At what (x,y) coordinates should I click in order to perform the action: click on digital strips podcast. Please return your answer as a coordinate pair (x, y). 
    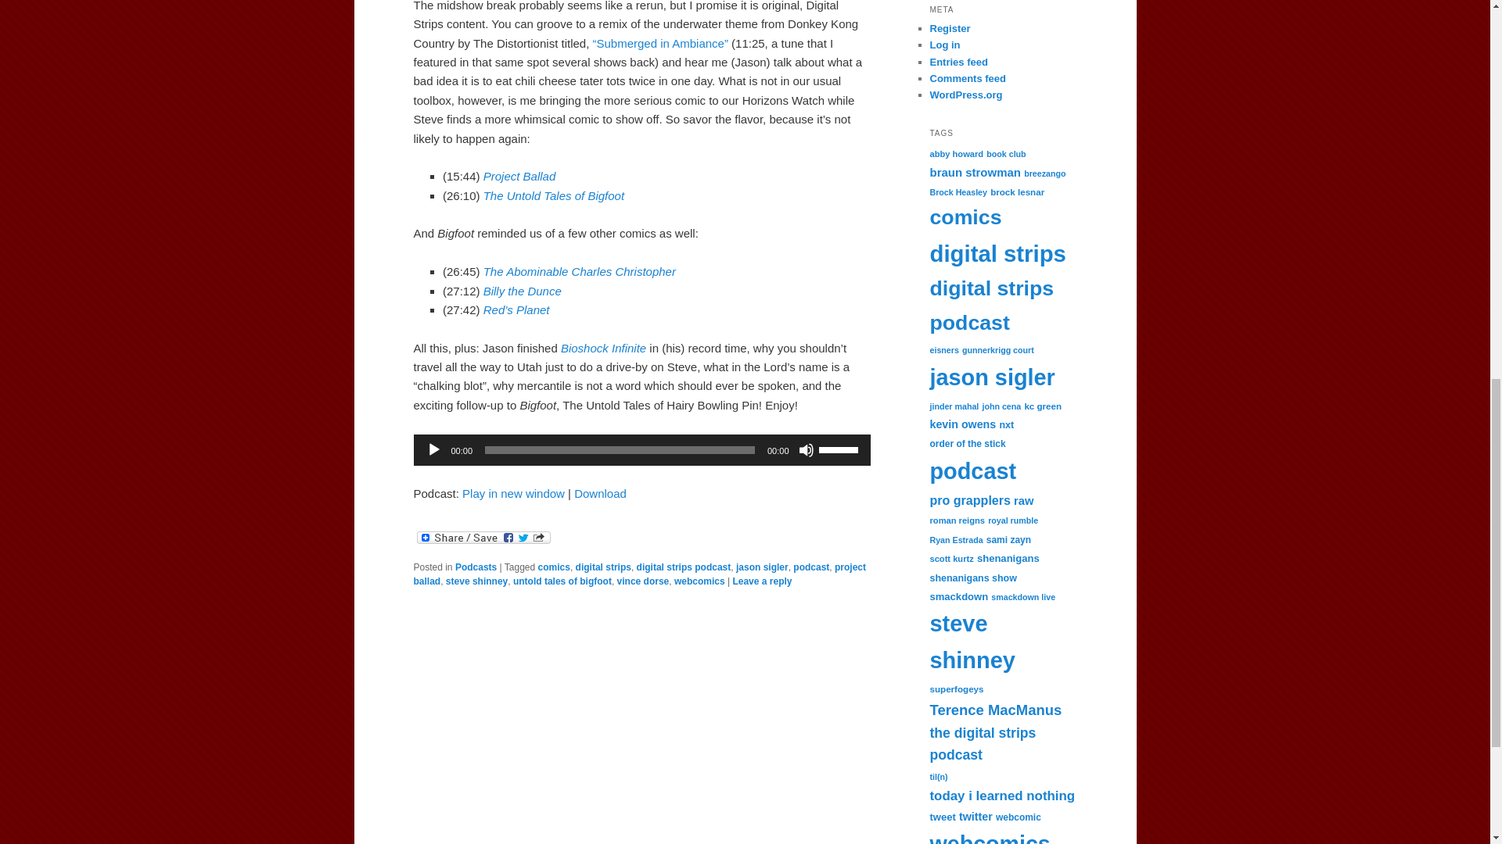
    Looking at the image, I should click on (684, 567).